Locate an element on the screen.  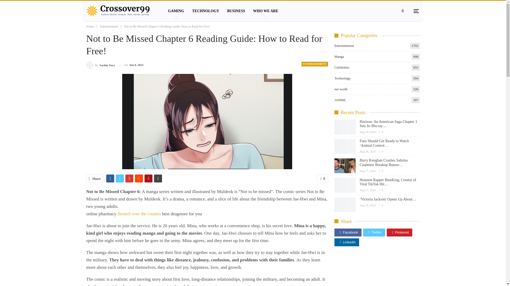
Home is located at coordinates (90, 26).